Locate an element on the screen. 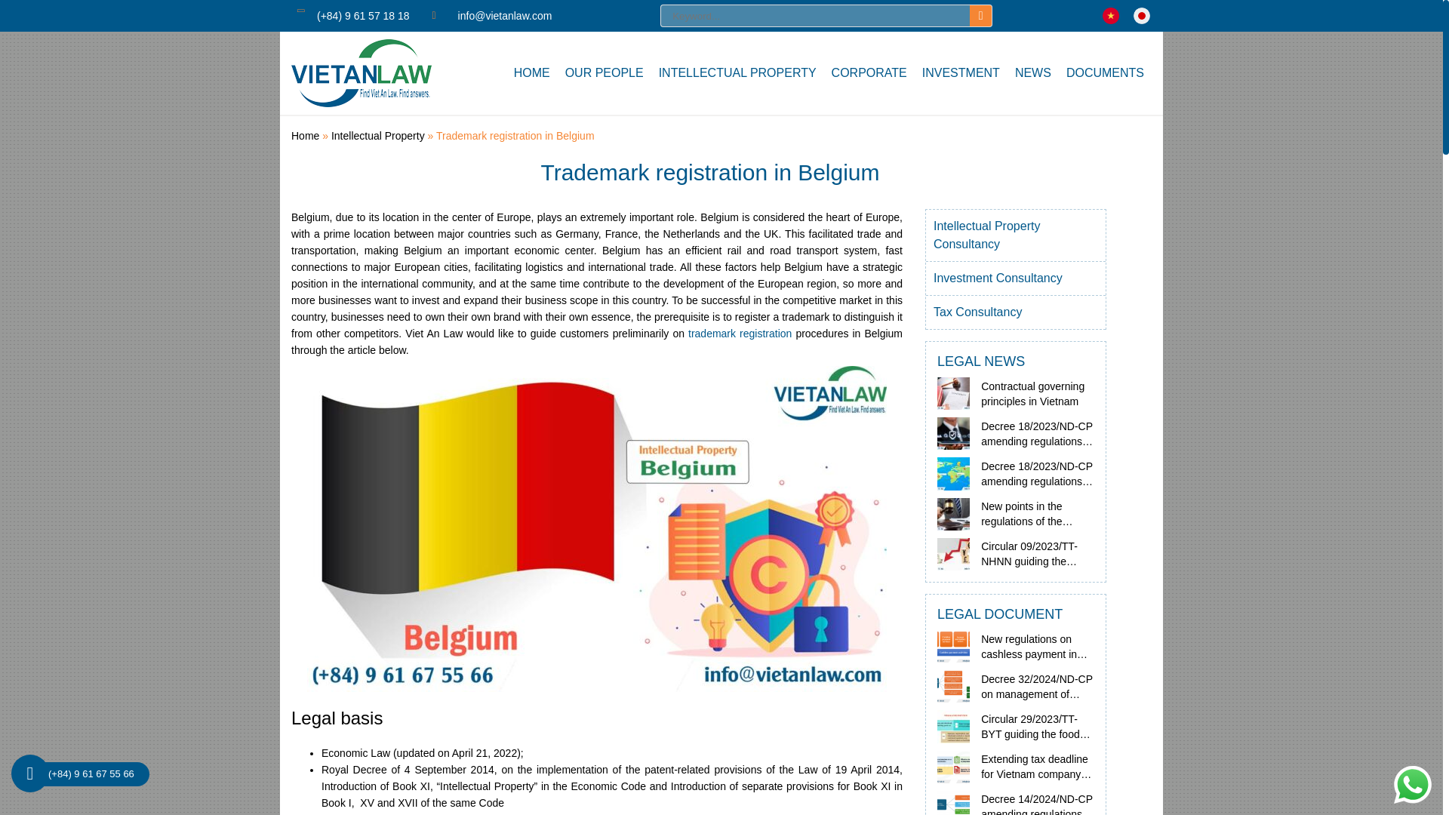  CORPORATE is located at coordinates (869, 72).